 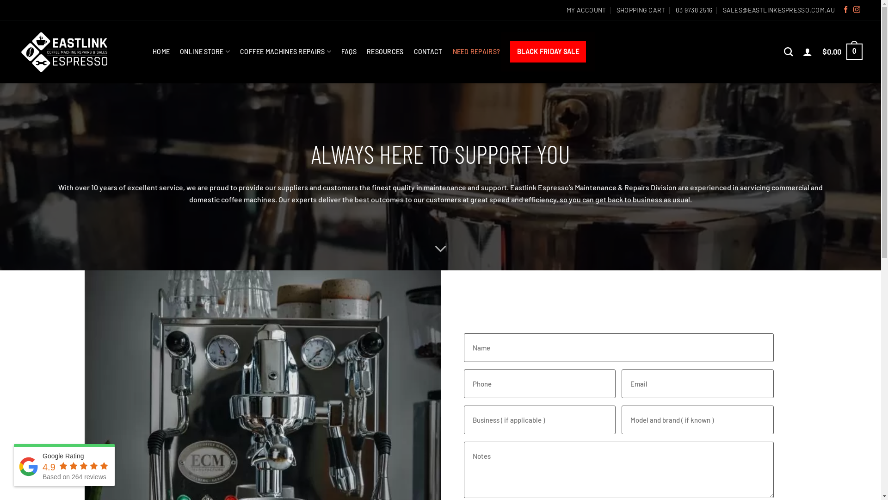 What do you see at coordinates (843, 52) in the screenshot?
I see `$0.00
0` at bounding box center [843, 52].